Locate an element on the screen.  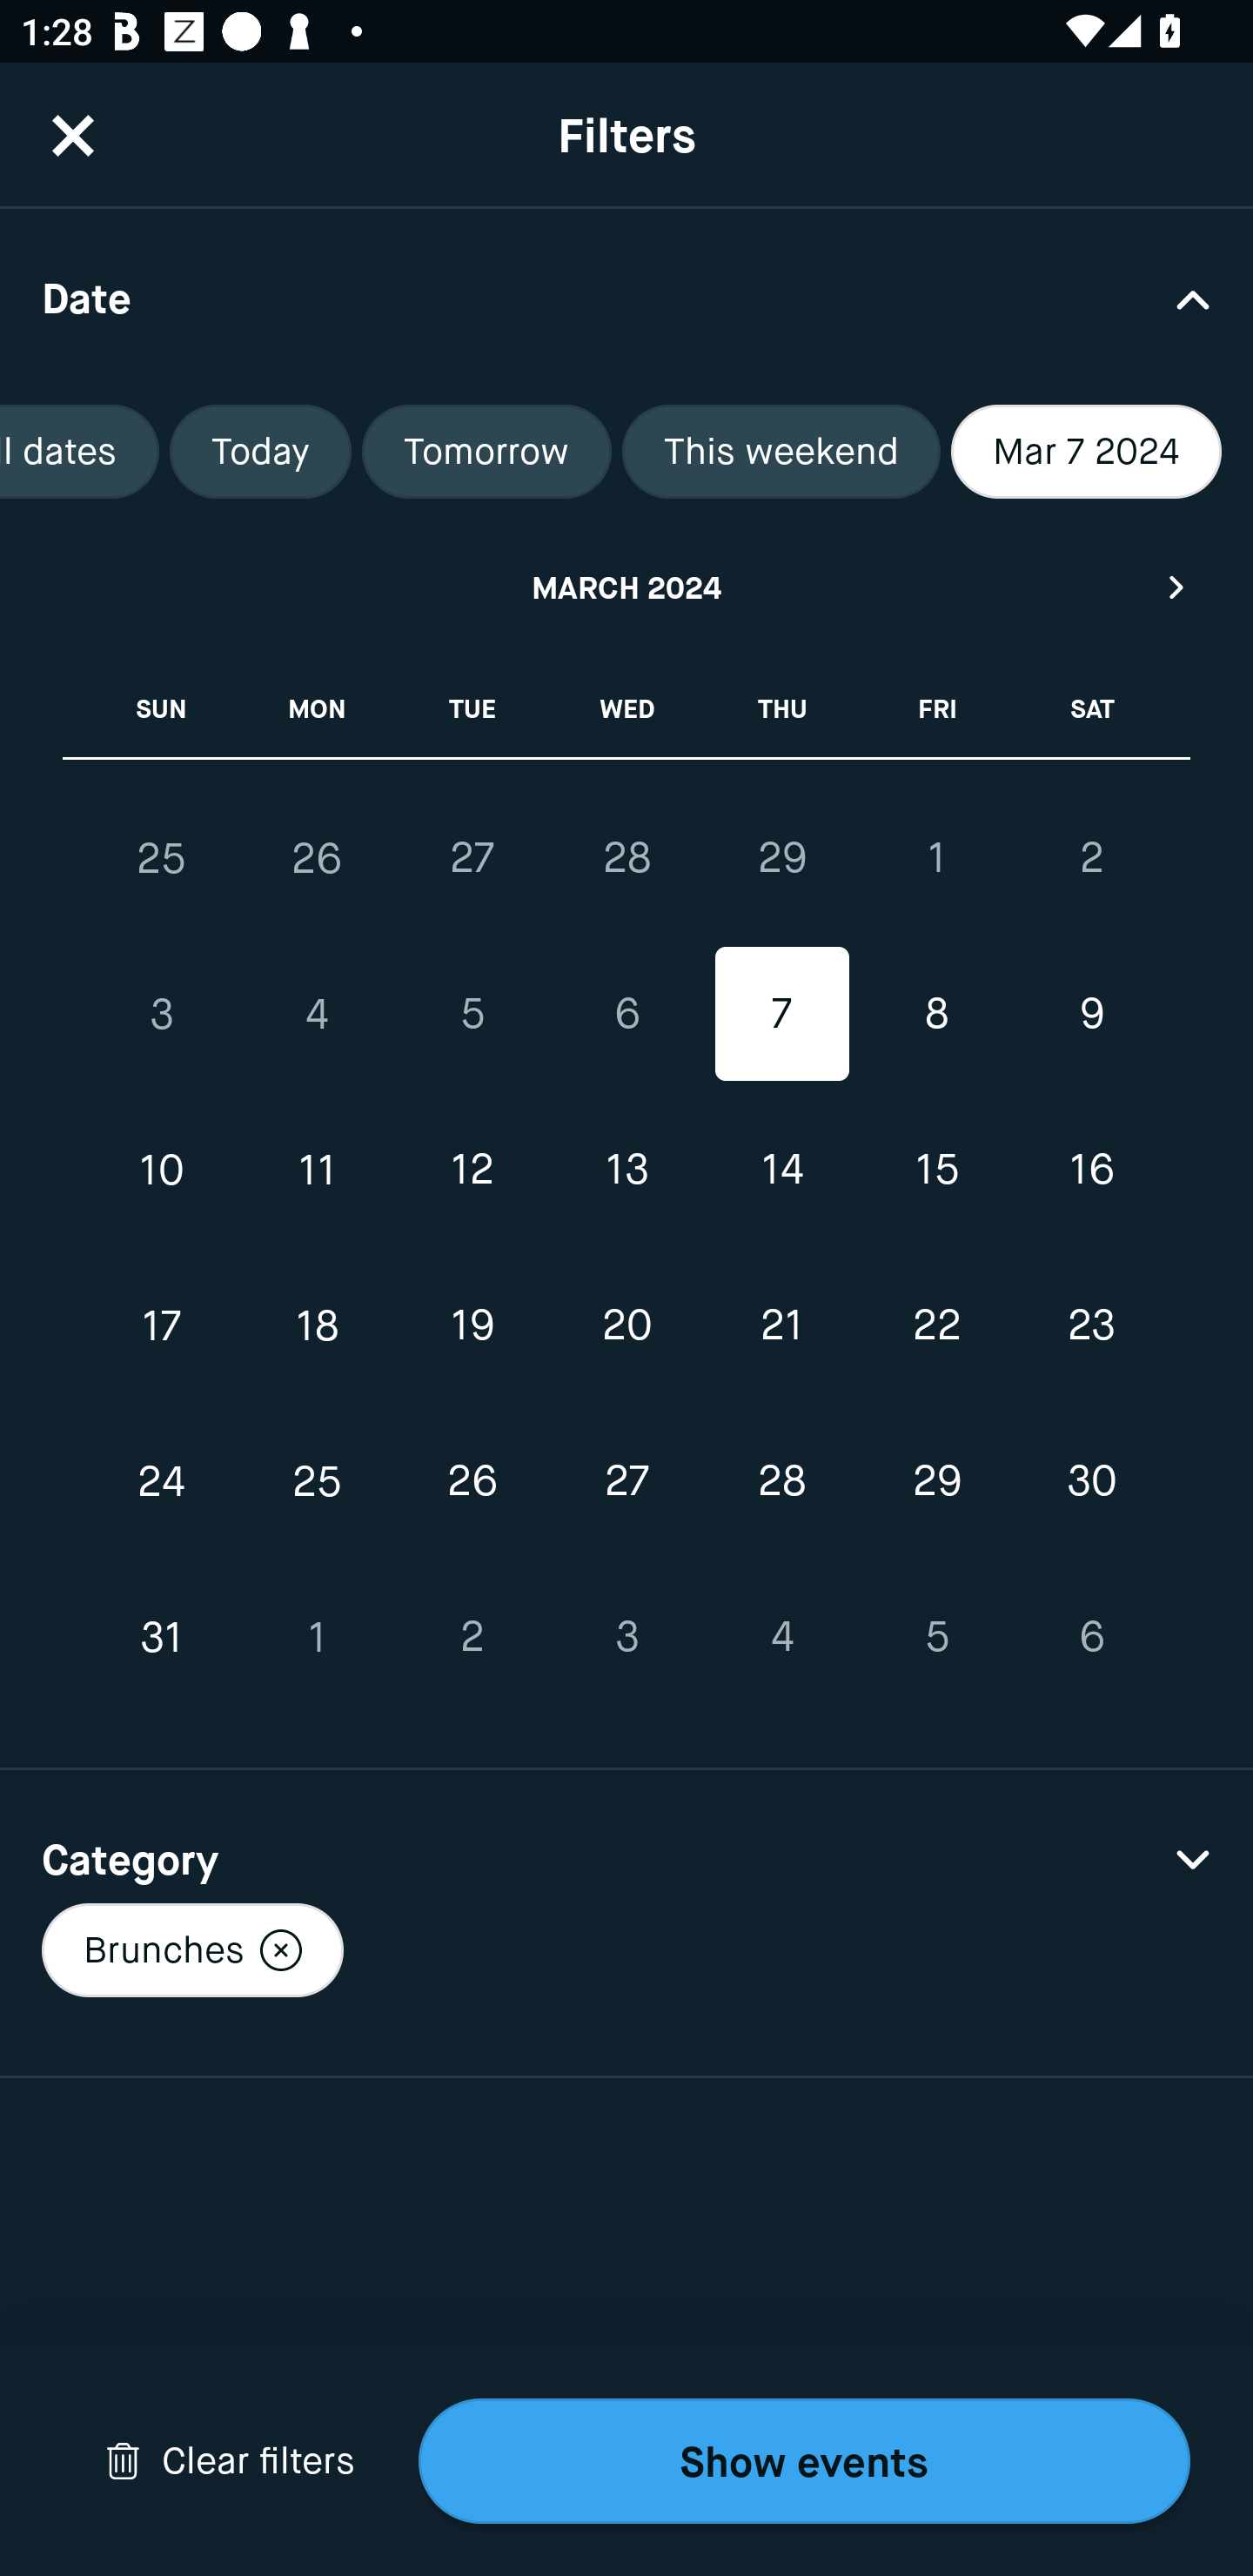
28 is located at coordinates (781, 1481).